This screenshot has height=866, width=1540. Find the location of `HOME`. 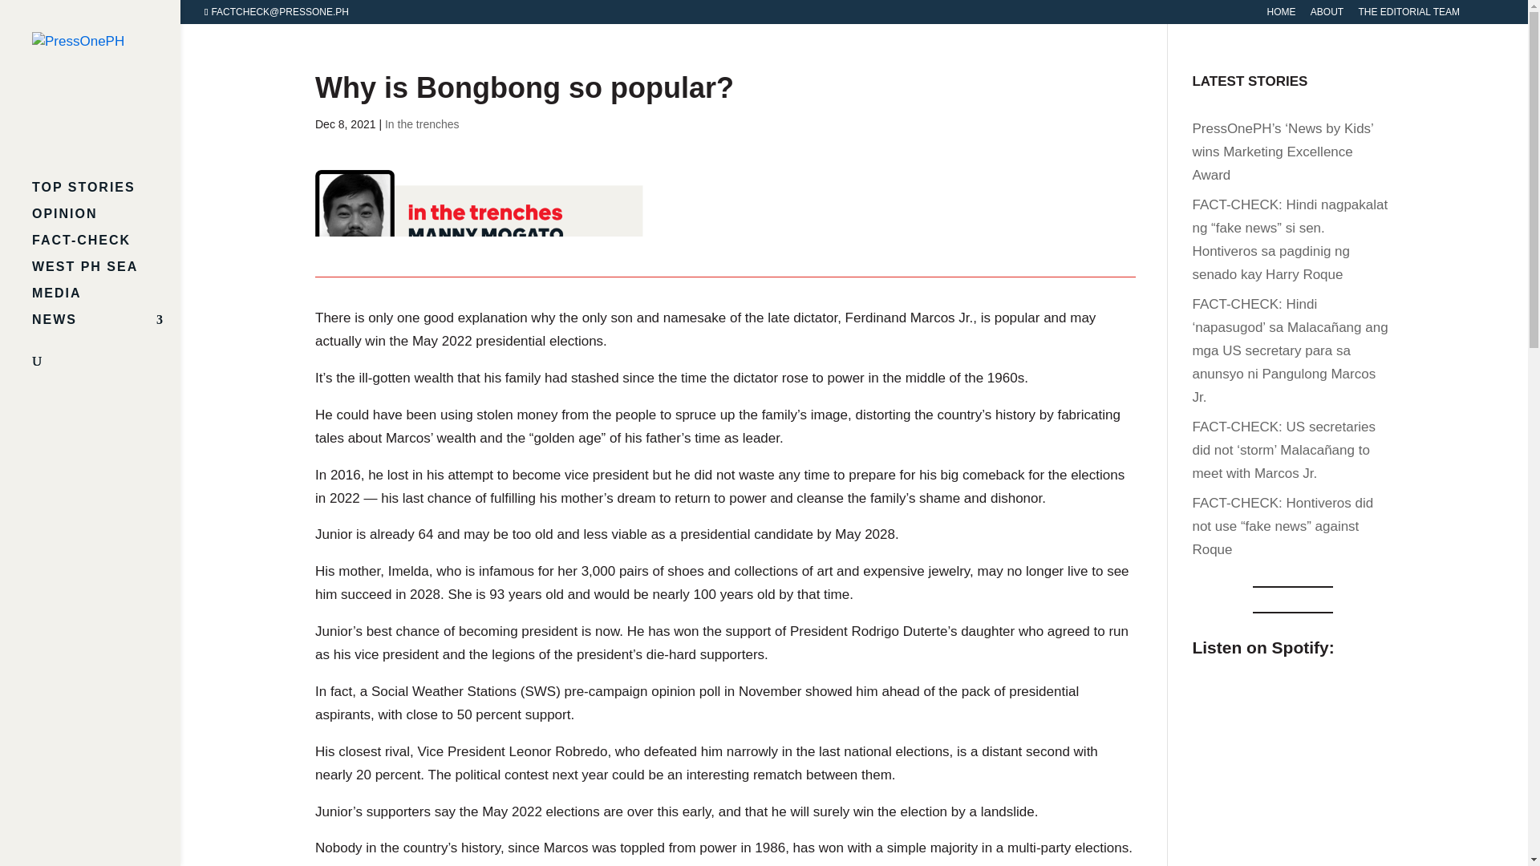

HOME is located at coordinates (1280, 15).